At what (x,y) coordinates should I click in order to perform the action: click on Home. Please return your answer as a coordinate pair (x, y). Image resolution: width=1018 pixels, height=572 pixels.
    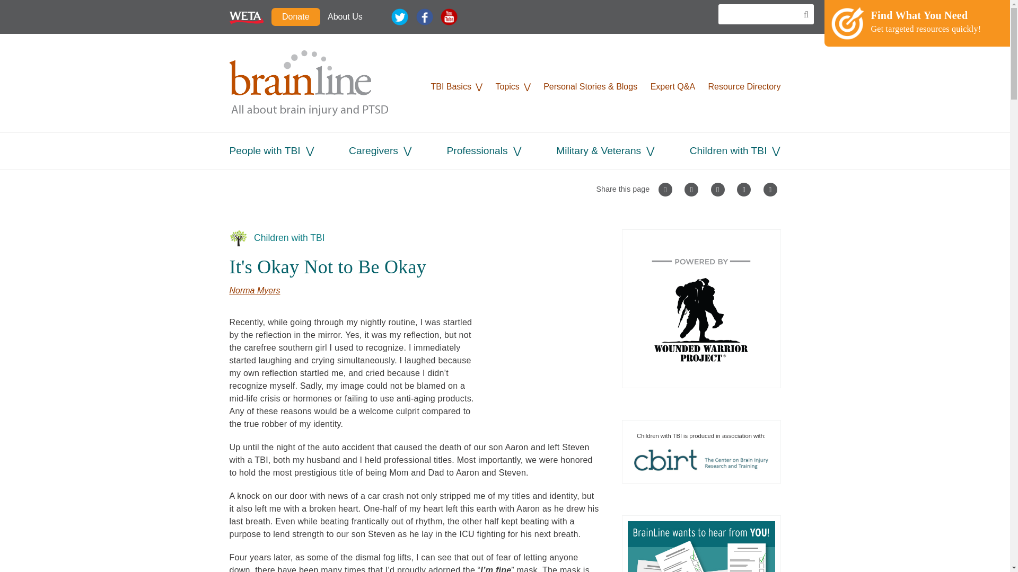
    Looking at the image, I should click on (309, 83).